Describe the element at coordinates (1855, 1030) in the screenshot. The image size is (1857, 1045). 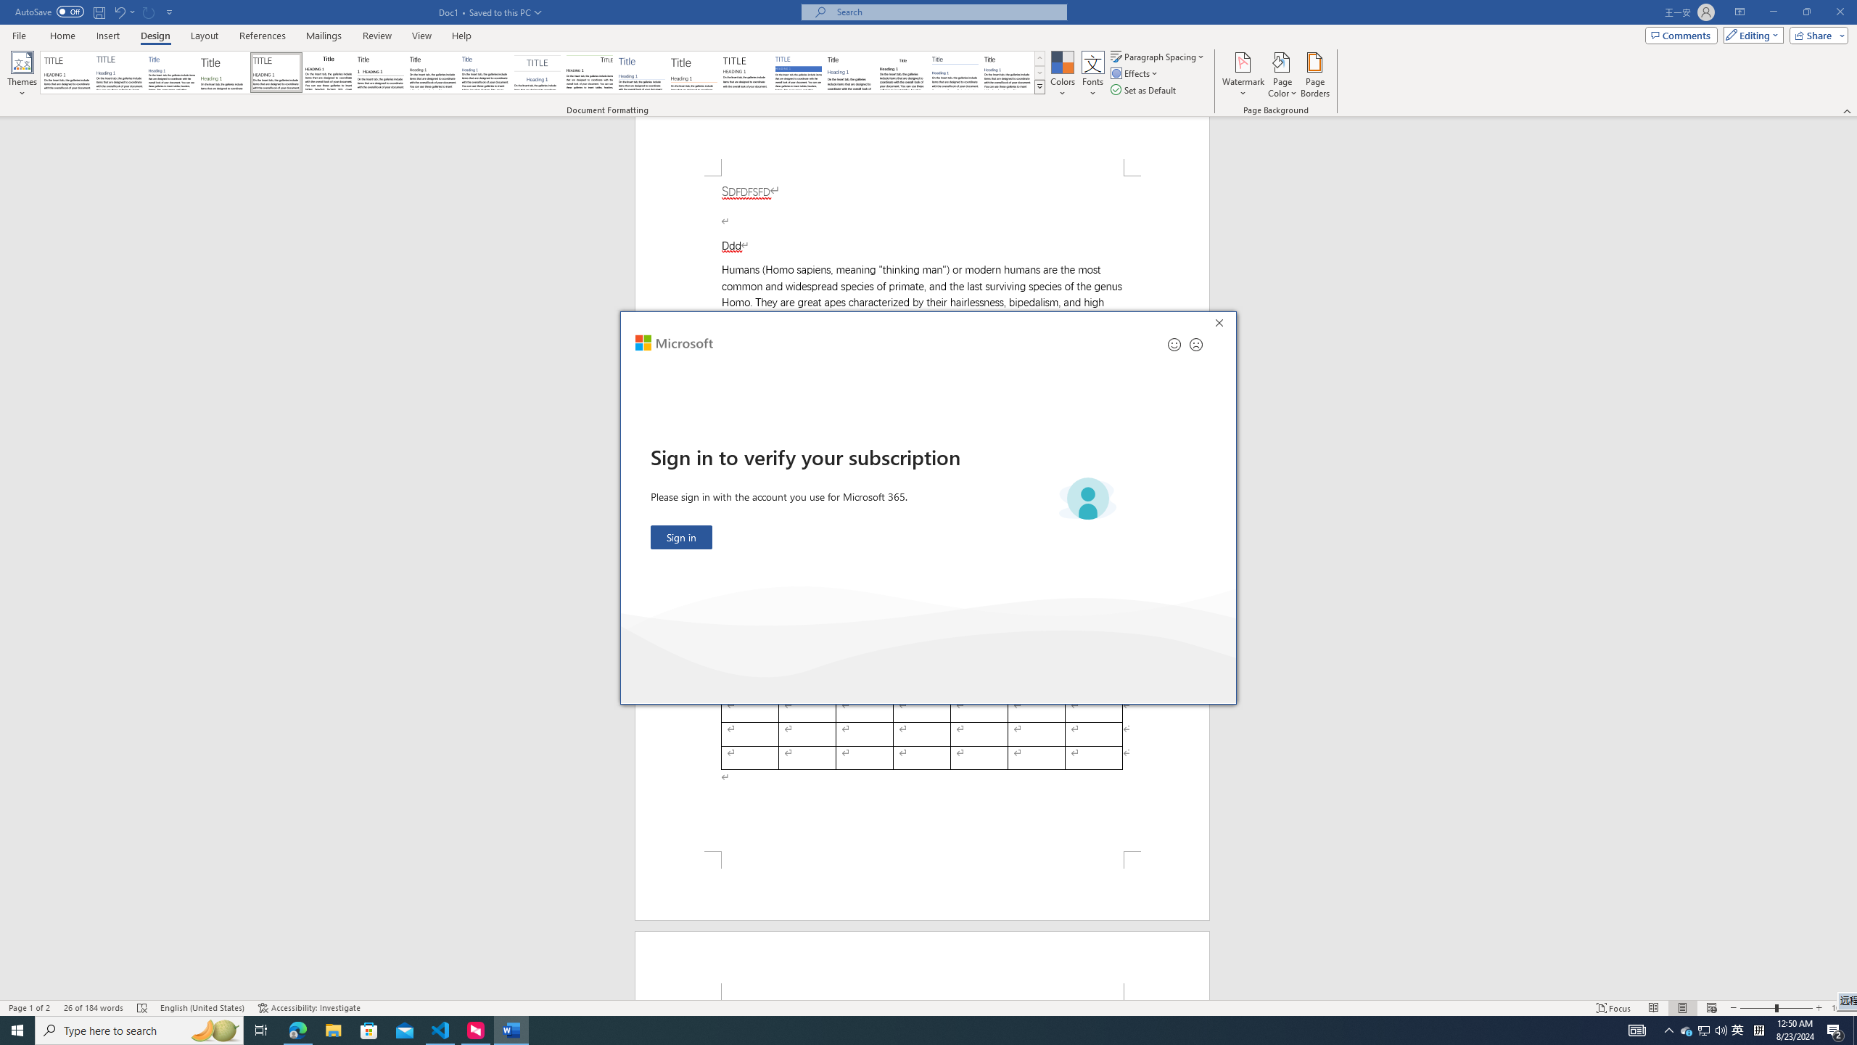
I see `Show desktop` at that location.